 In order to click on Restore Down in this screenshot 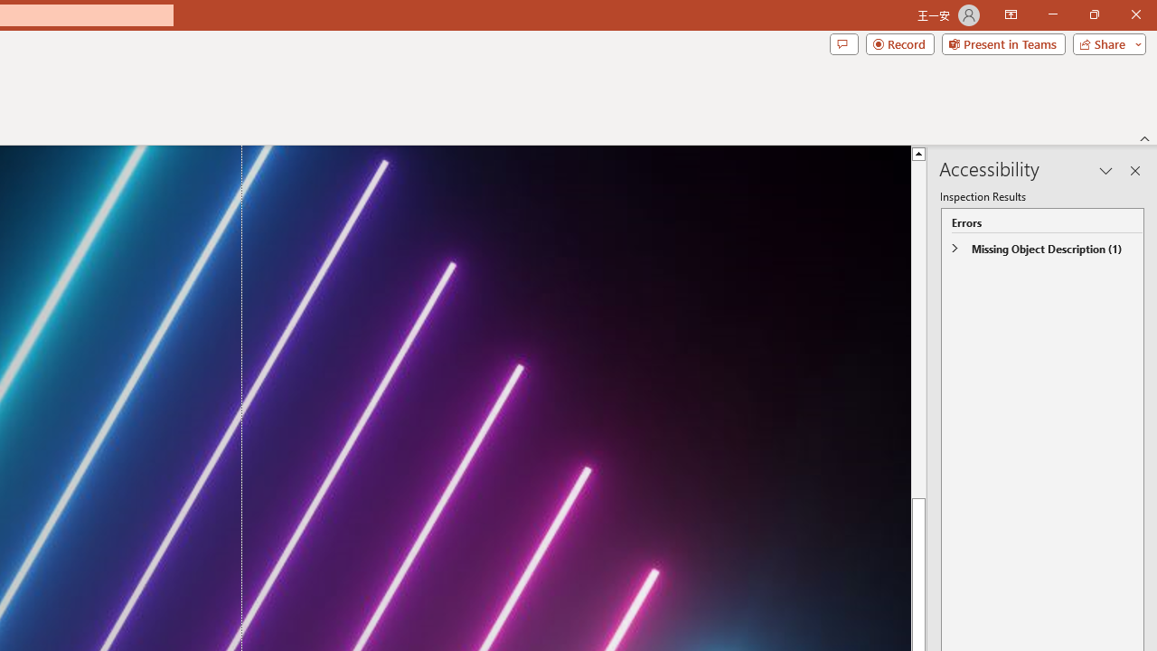, I will do `click(1094, 14)`.